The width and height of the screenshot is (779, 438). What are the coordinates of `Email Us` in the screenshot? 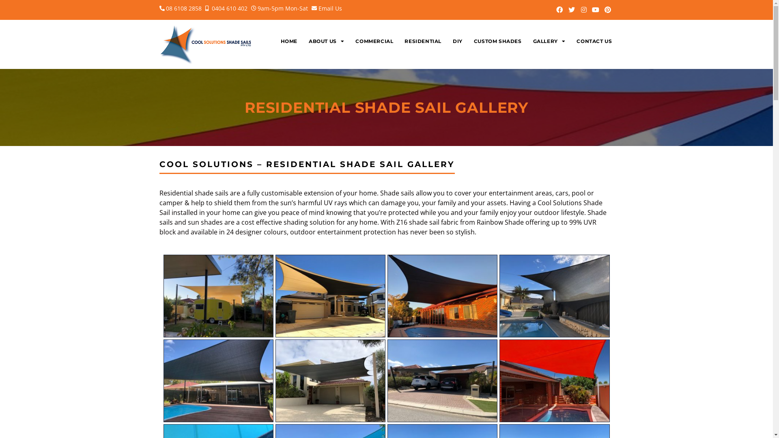 It's located at (327, 8).